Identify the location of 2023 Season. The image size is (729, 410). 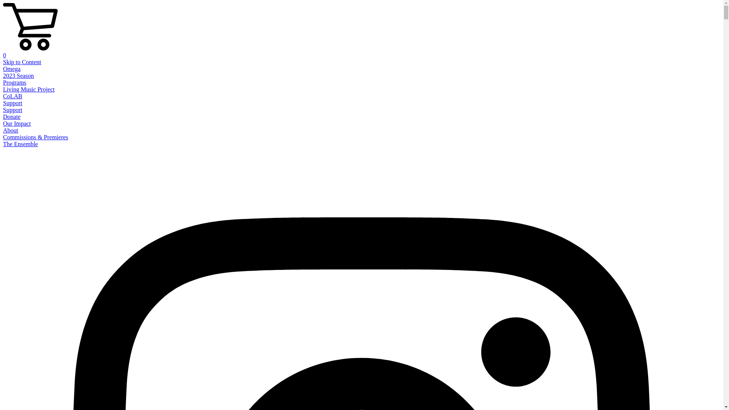
(18, 76).